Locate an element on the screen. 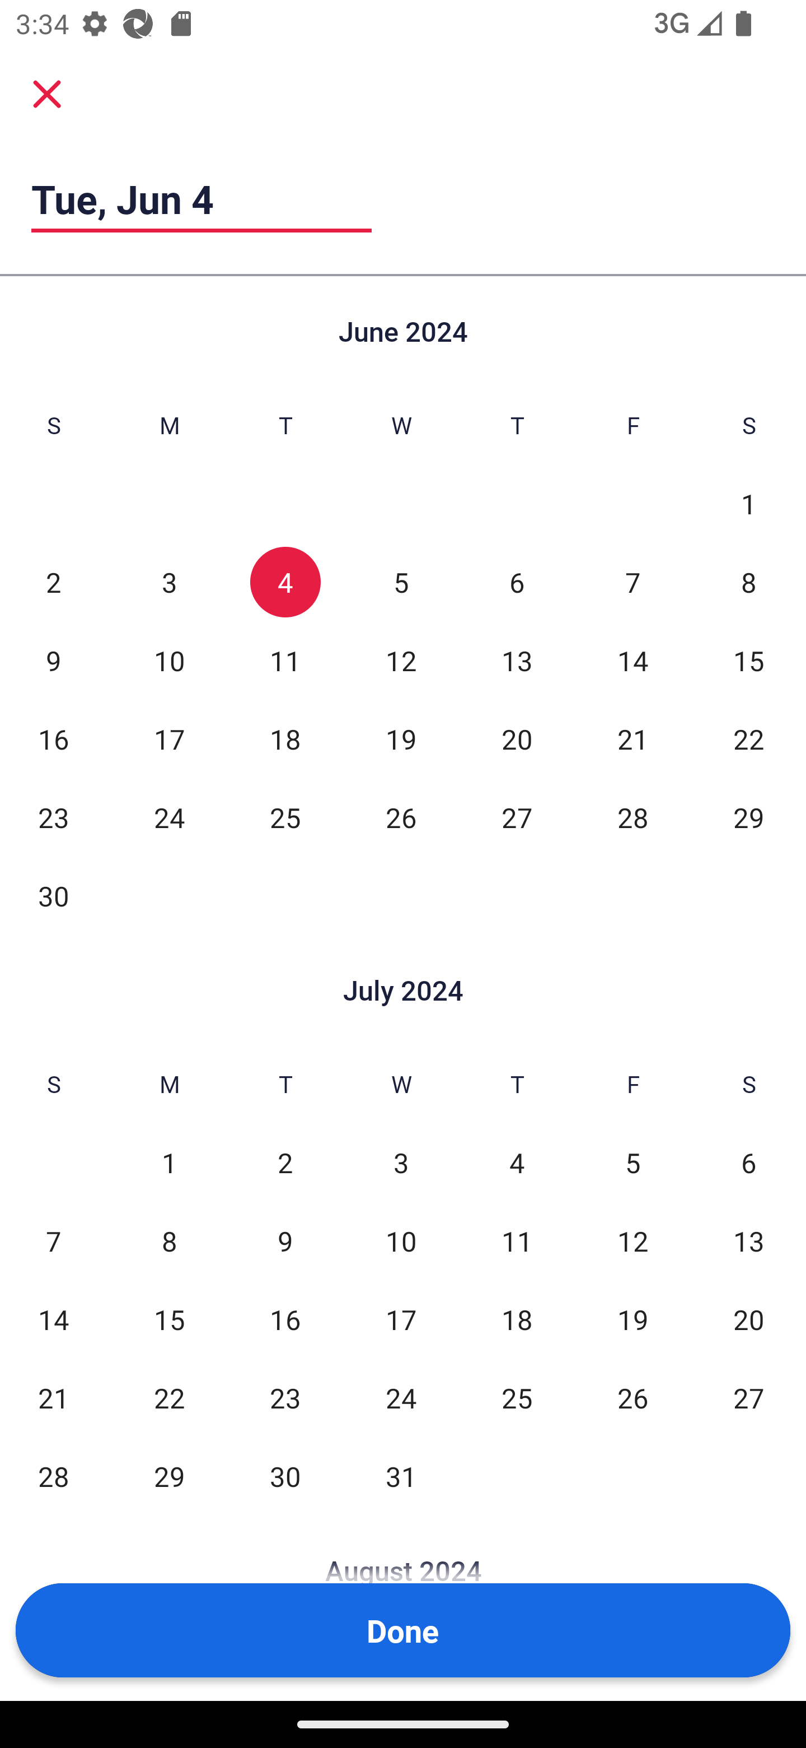 This screenshot has width=806, height=1748. 3 Wed, Jul 3, Not Selected is located at coordinates (401, 1163).